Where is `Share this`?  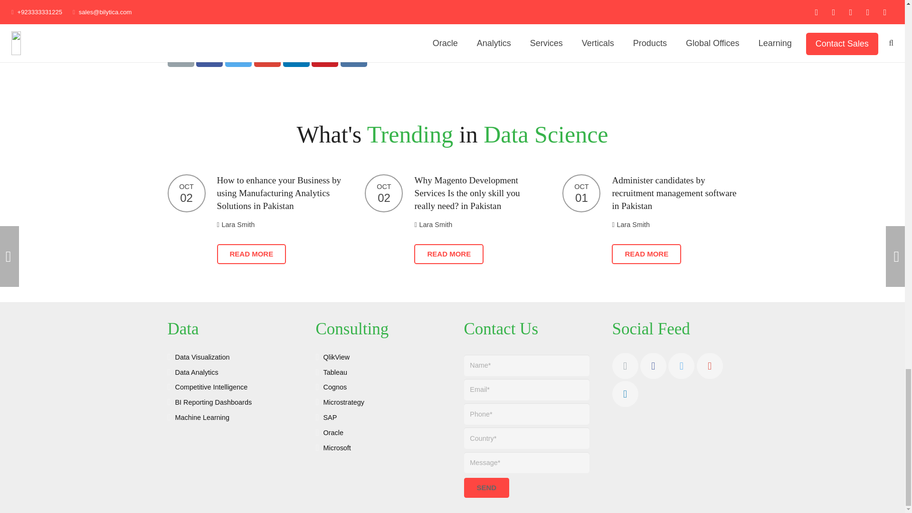 Share this is located at coordinates (267, 58).